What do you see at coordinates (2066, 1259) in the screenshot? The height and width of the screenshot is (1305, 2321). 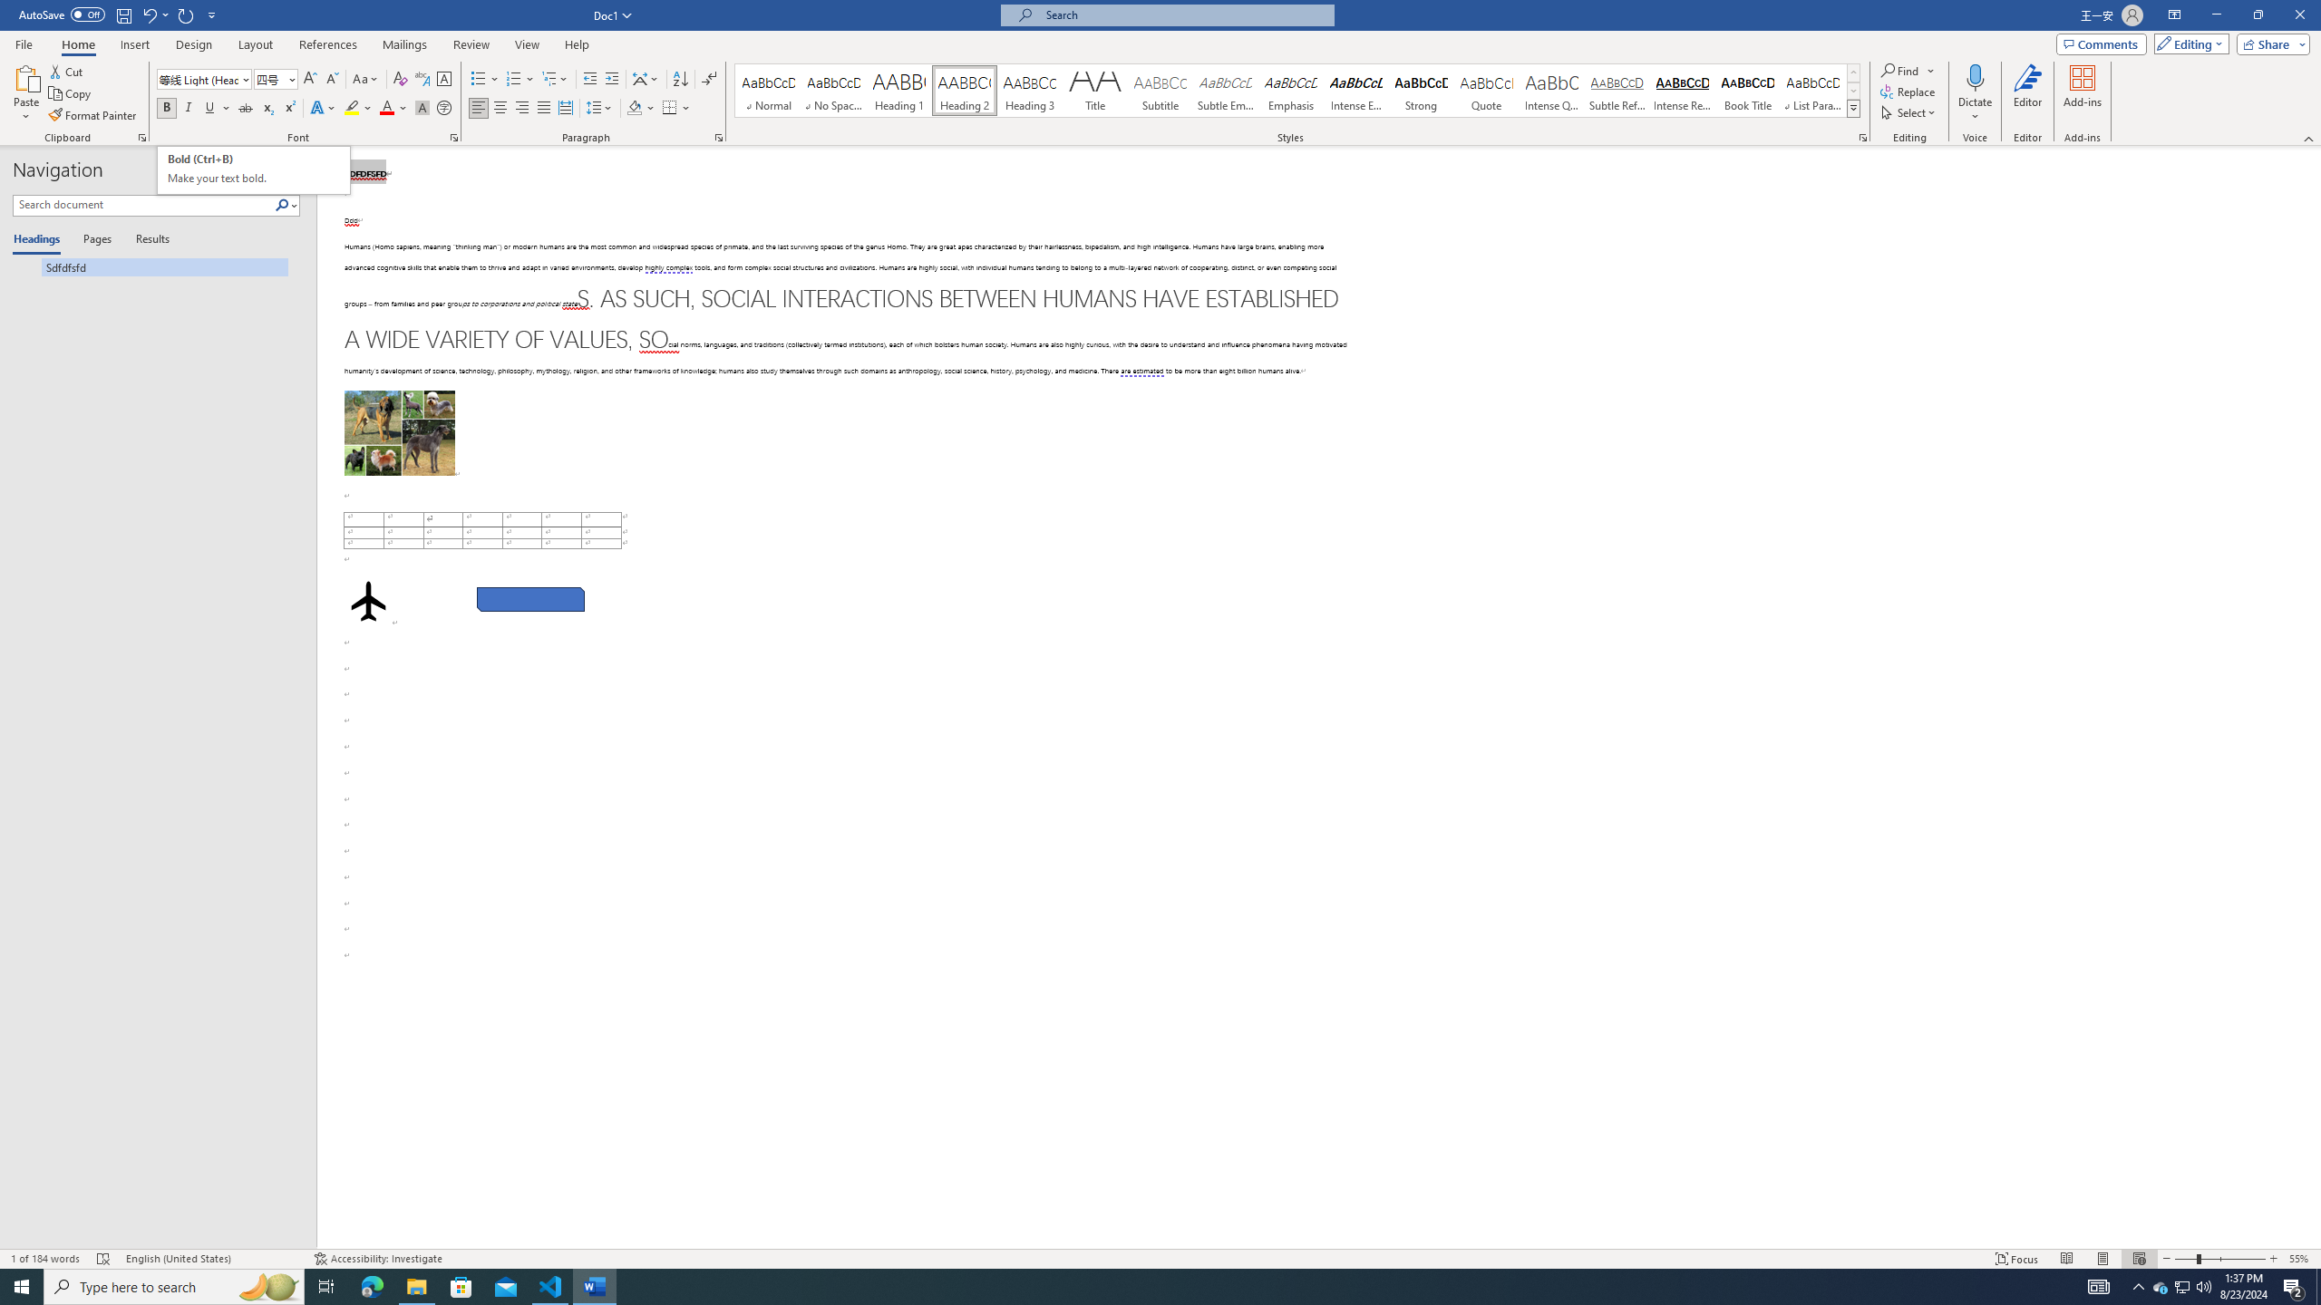 I see `Read Mode` at bounding box center [2066, 1259].